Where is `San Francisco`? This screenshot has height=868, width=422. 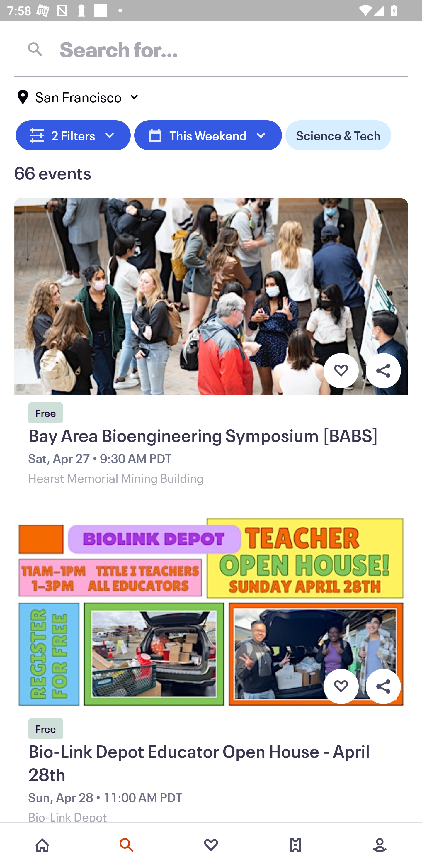
San Francisco is located at coordinates (79, 97).